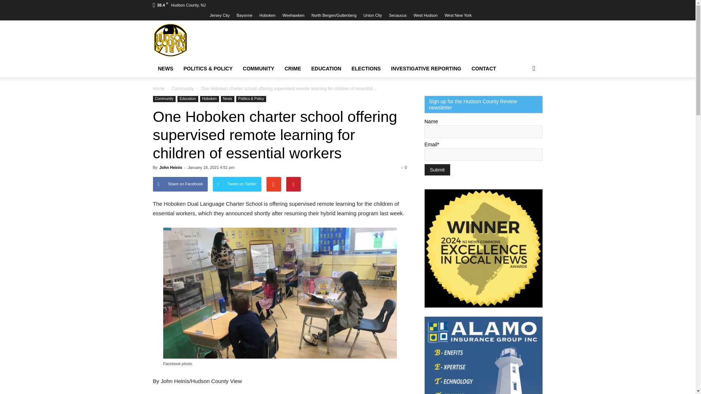 This screenshot has height=394, width=701. Describe the element at coordinates (398, 15) in the screenshot. I see `Secaucus` at that location.